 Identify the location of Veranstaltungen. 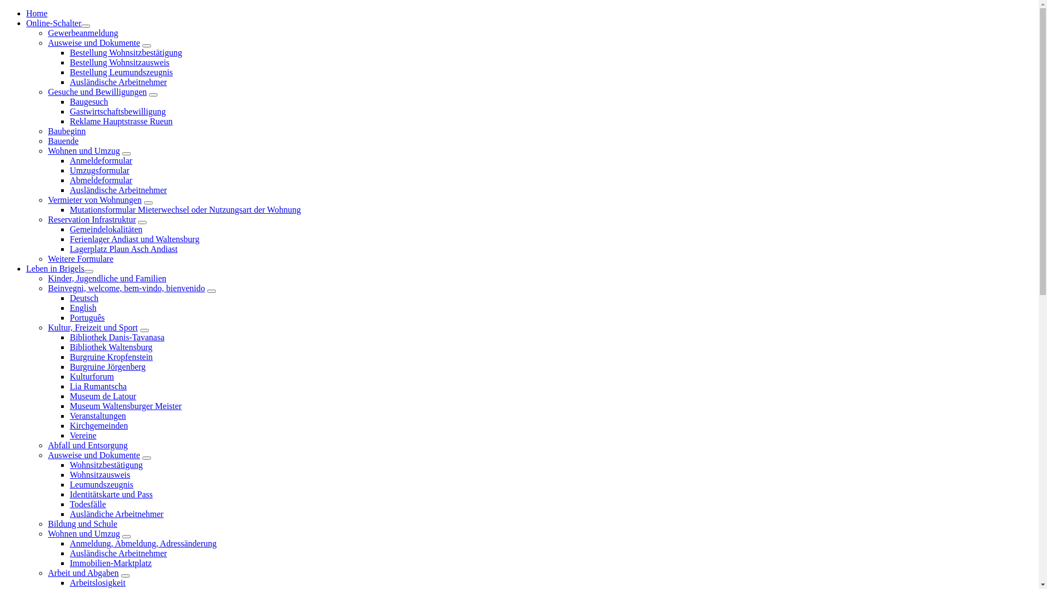
(98, 416).